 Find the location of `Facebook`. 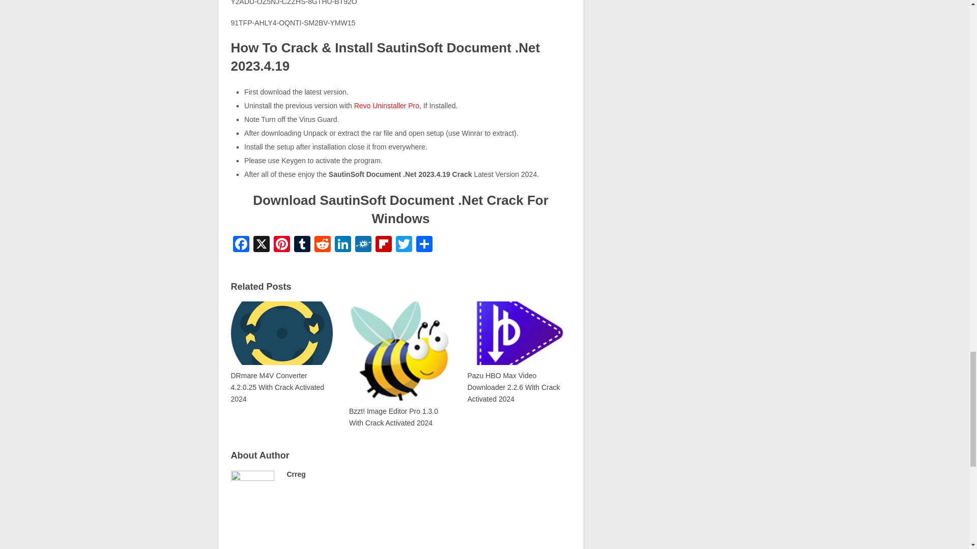

Facebook is located at coordinates (241, 245).